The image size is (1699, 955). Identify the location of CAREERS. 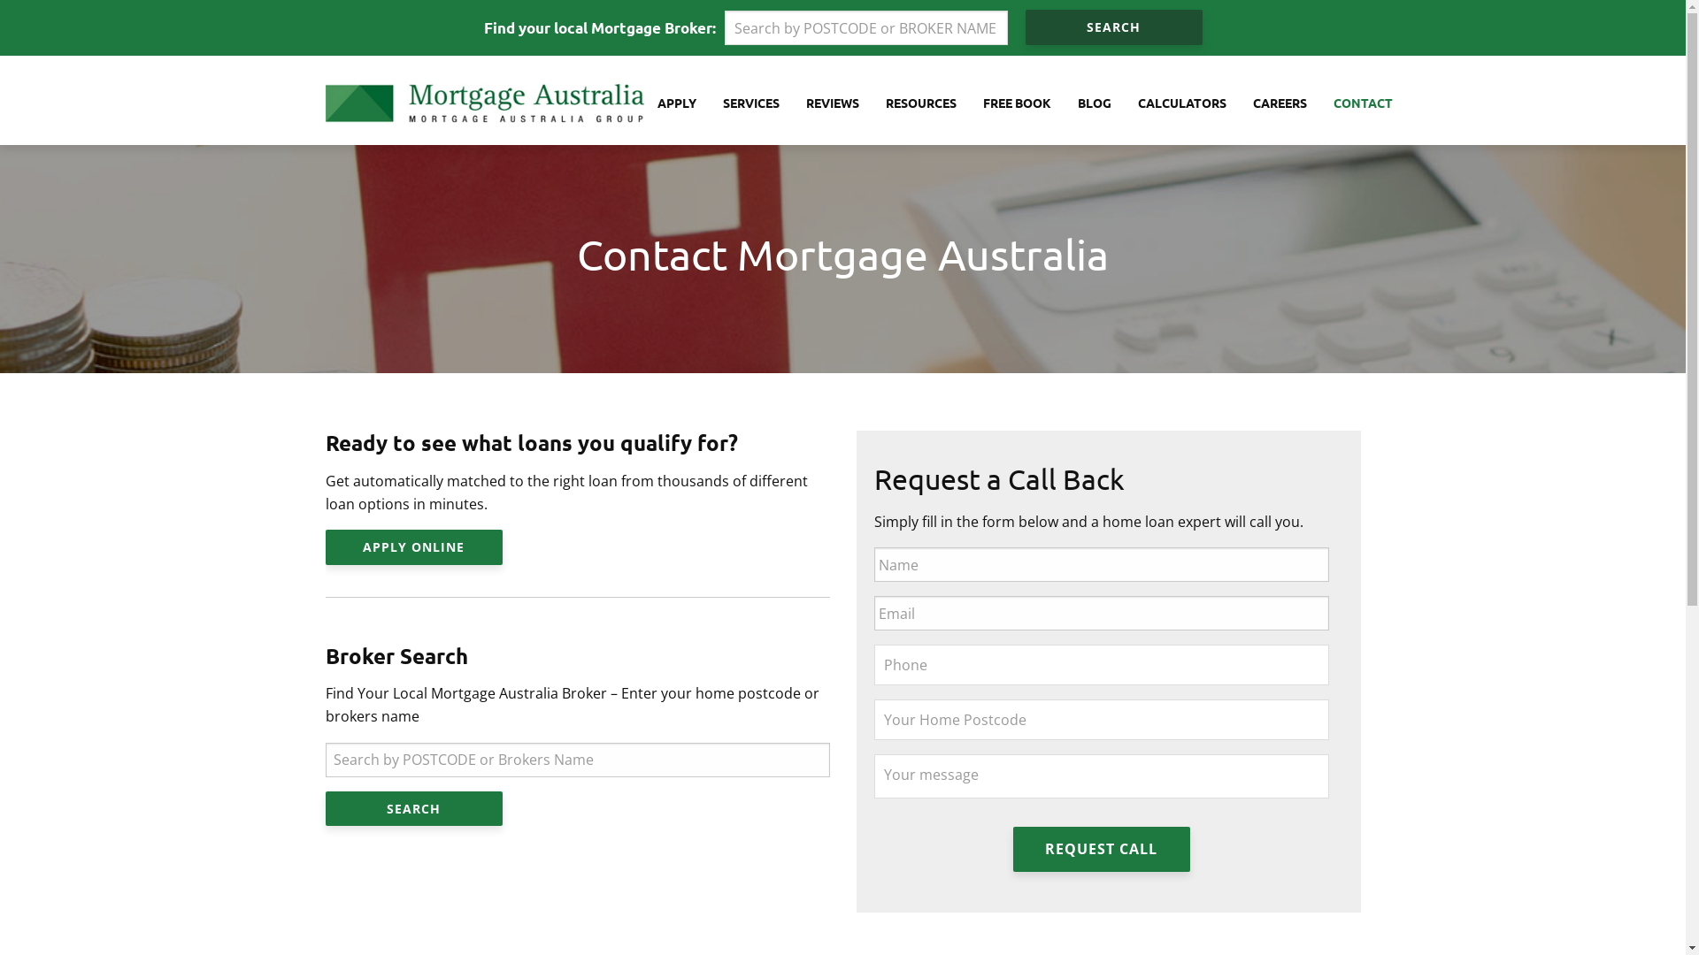
(1280, 103).